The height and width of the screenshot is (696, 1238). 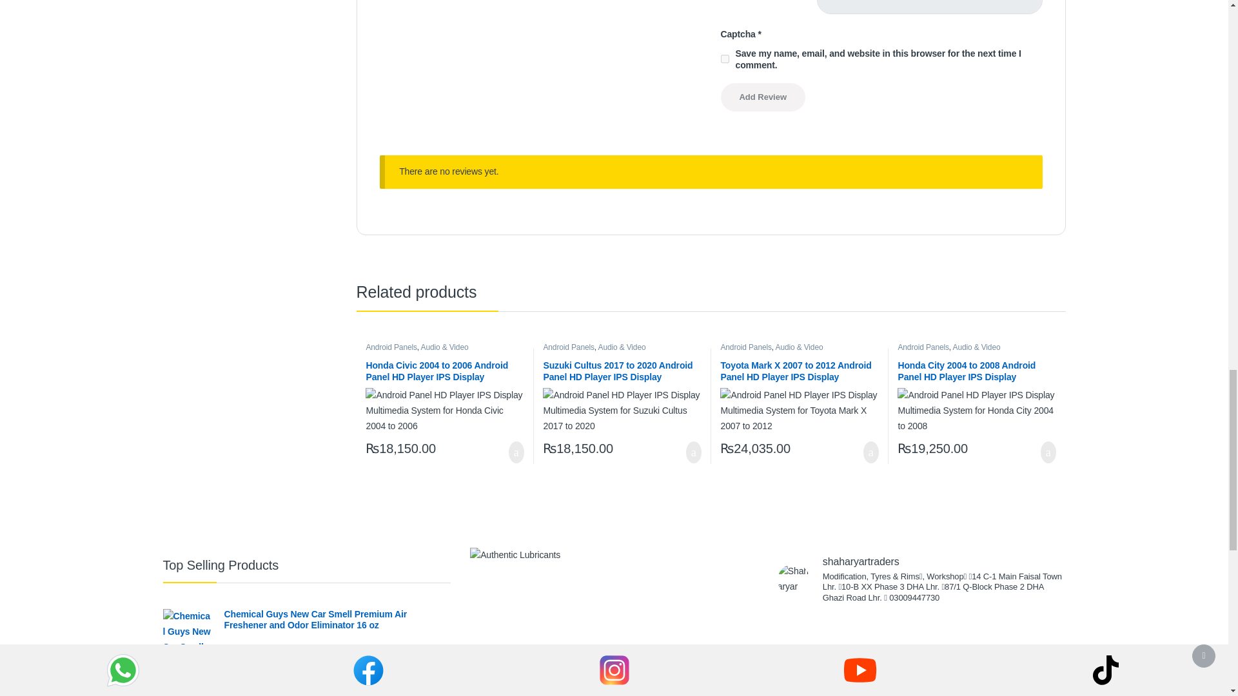 I want to click on Add Review, so click(x=763, y=97).